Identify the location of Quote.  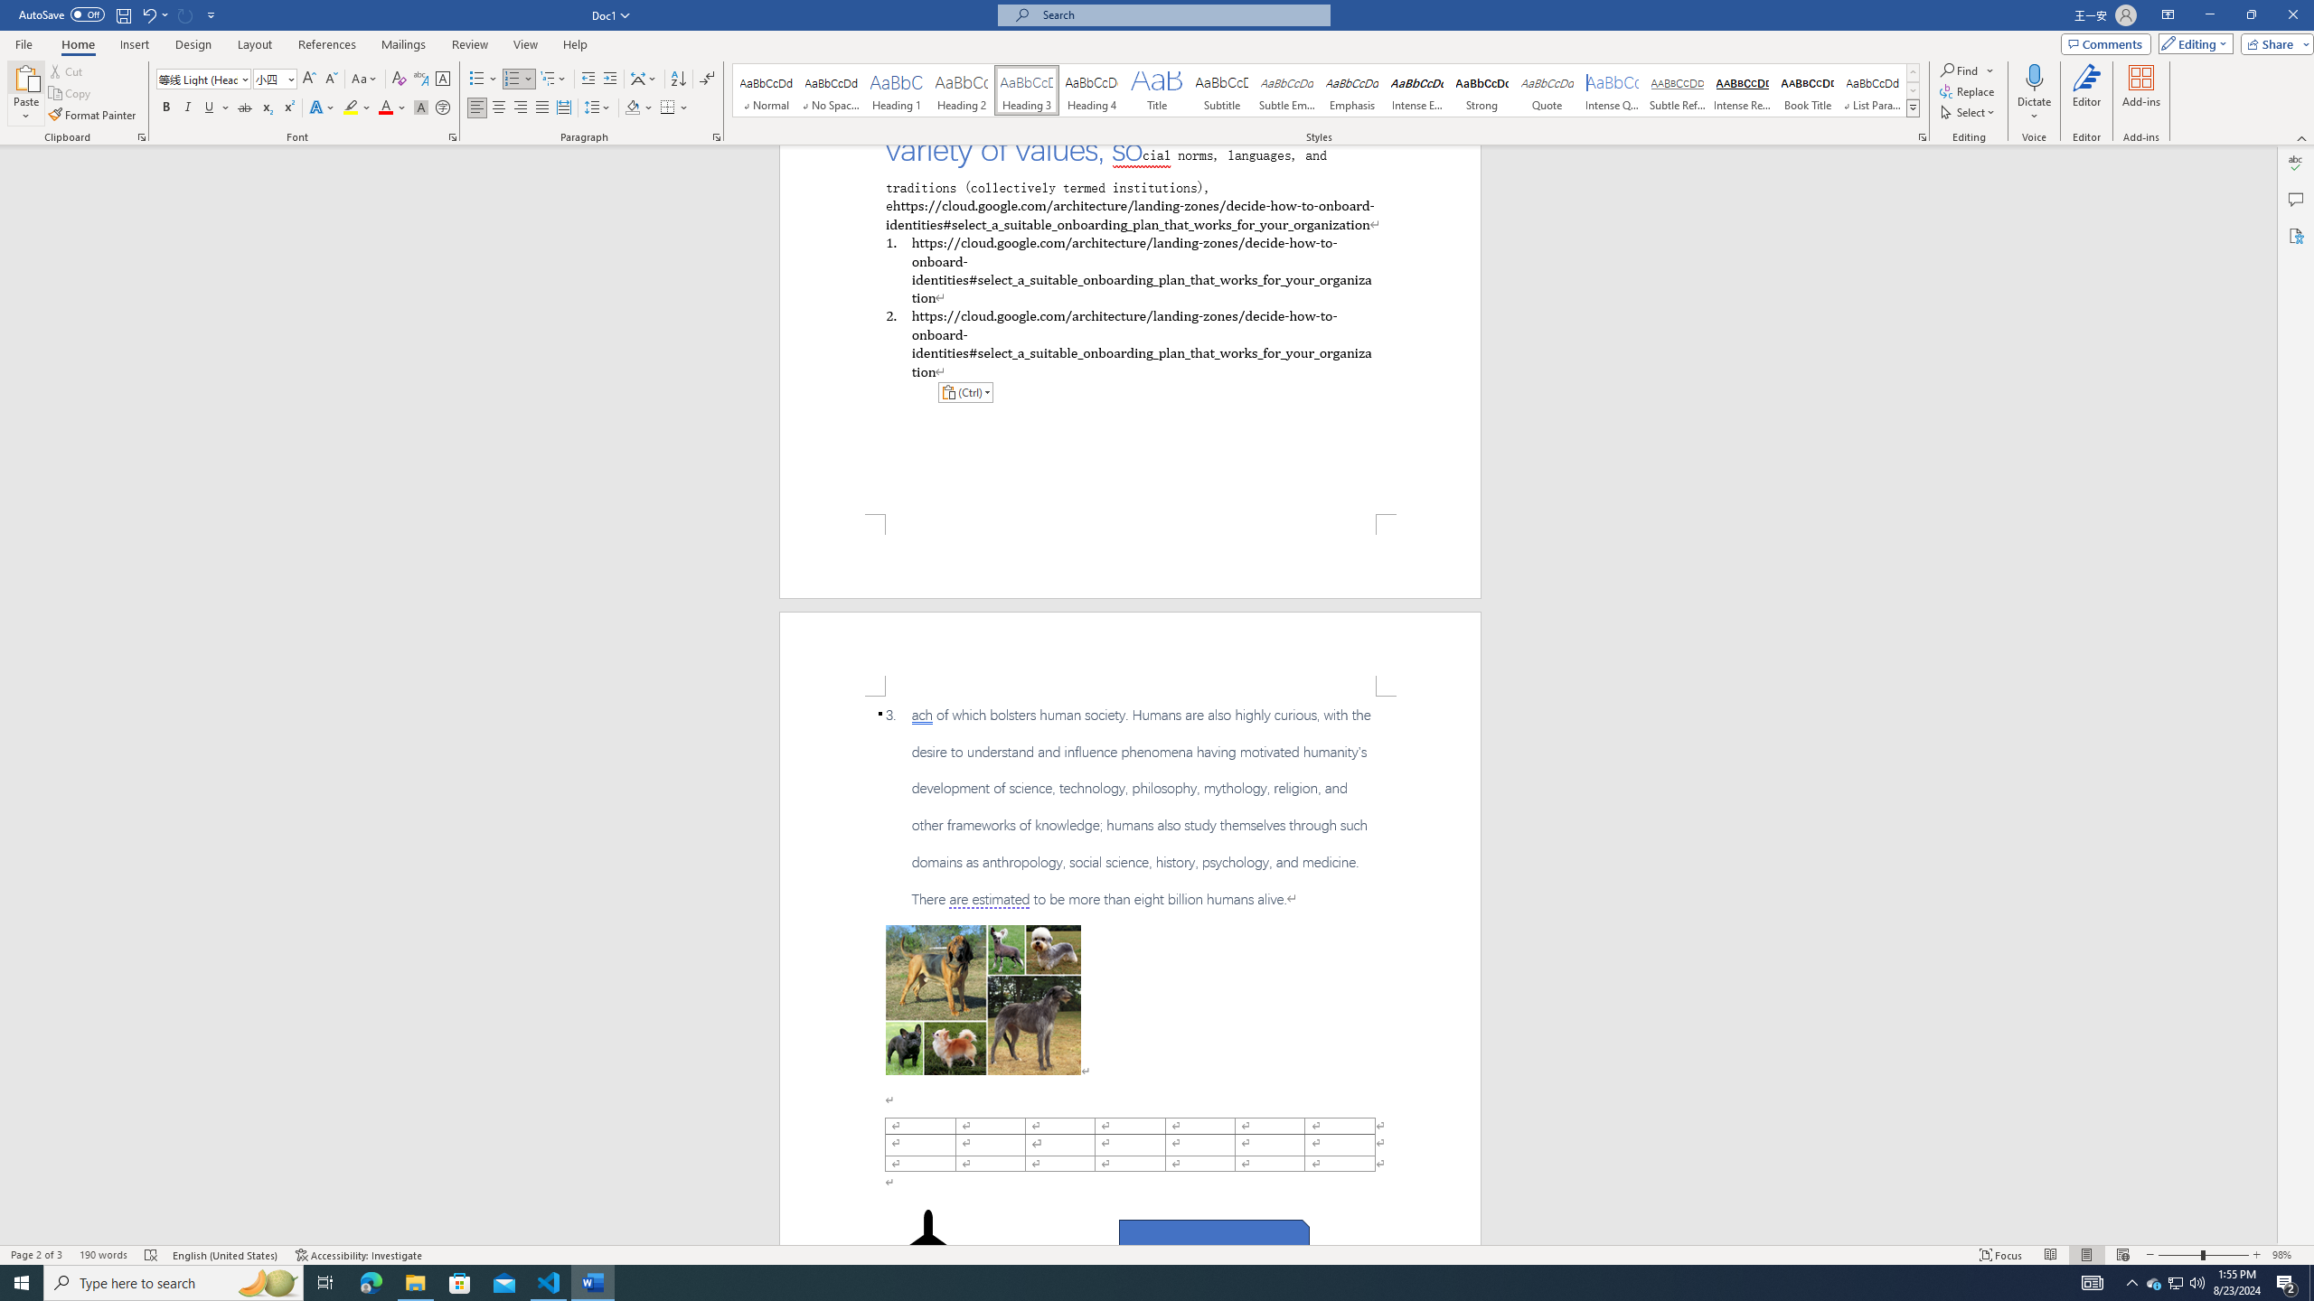
(1547, 90).